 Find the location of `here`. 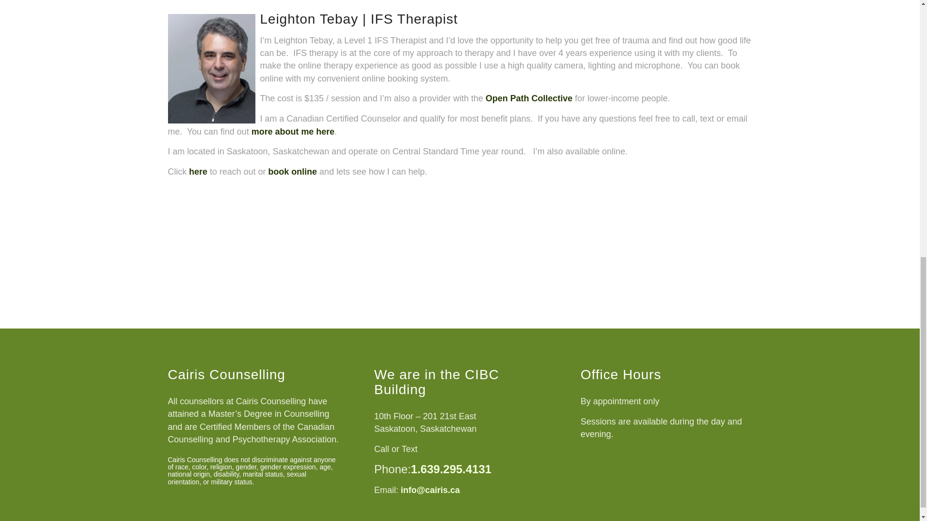

here is located at coordinates (198, 172).